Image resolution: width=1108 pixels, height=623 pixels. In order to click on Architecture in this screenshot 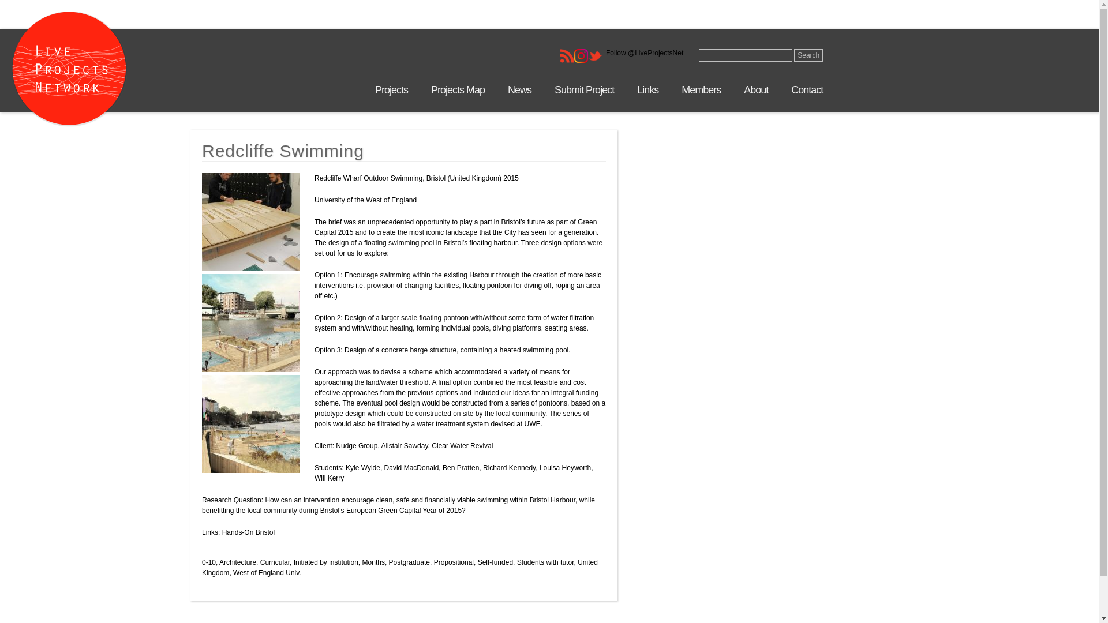, I will do `click(238, 562)`.